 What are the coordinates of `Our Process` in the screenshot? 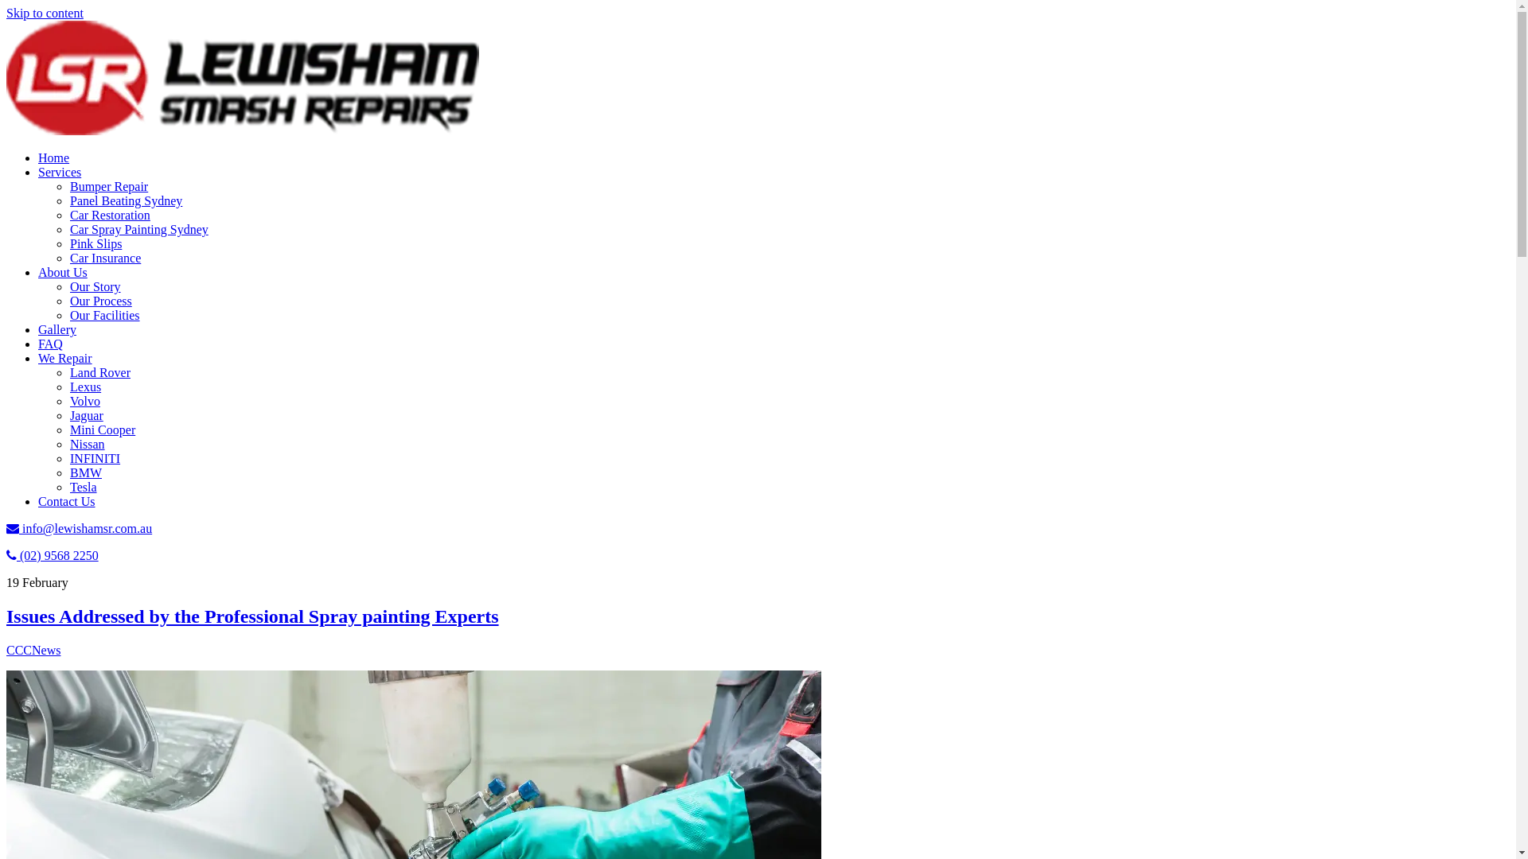 It's located at (101, 301).